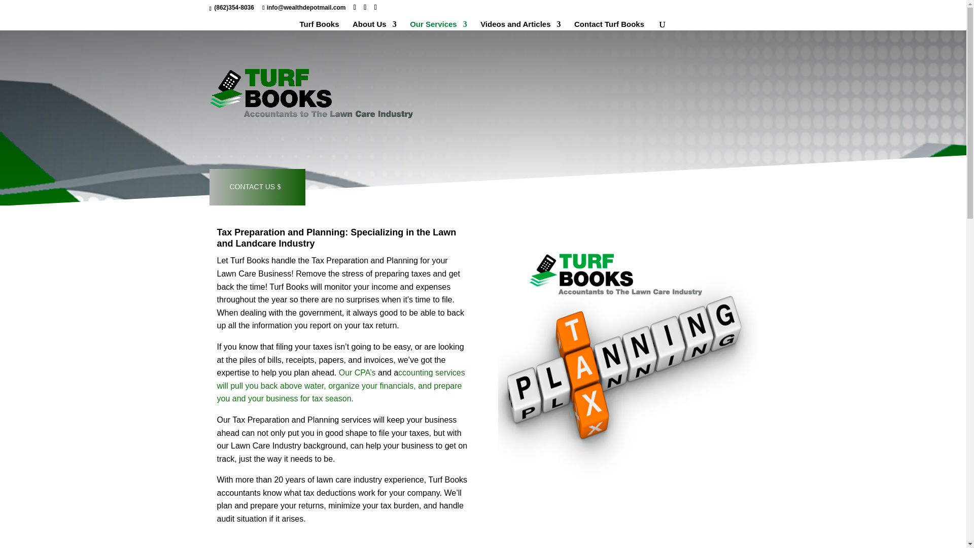 This screenshot has height=548, width=974. I want to click on Videos and Articles, so click(520, 25).